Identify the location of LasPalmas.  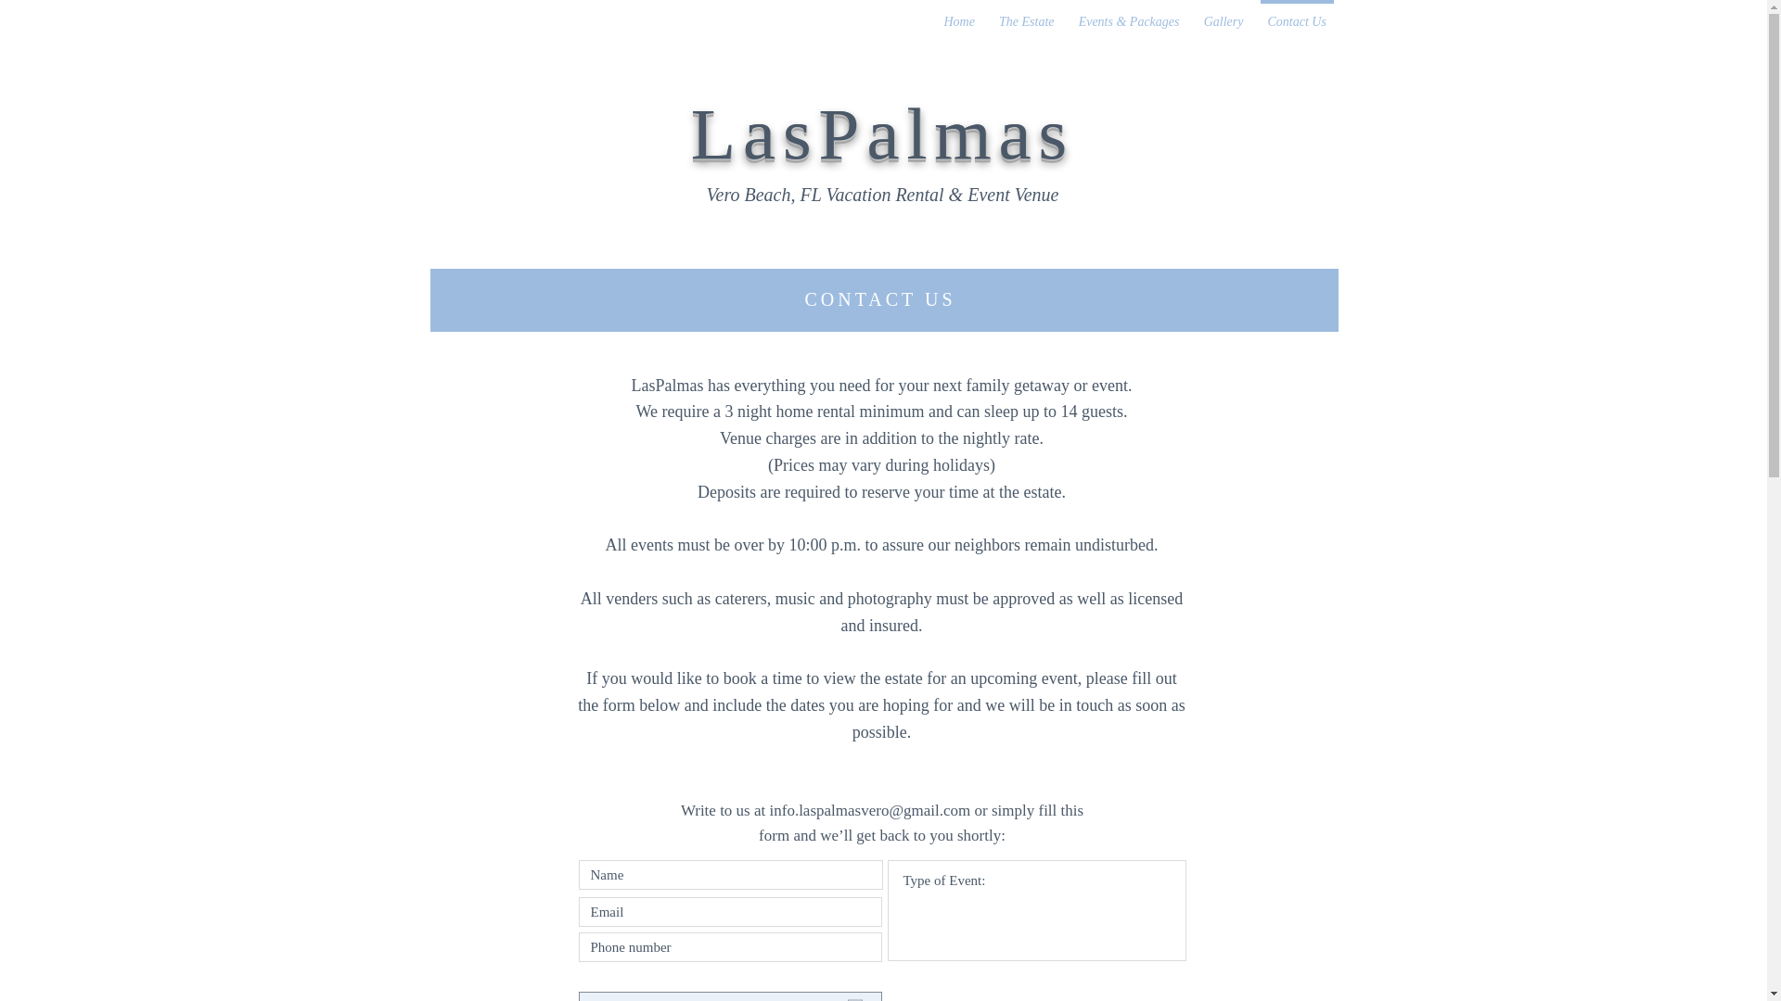
(881, 133).